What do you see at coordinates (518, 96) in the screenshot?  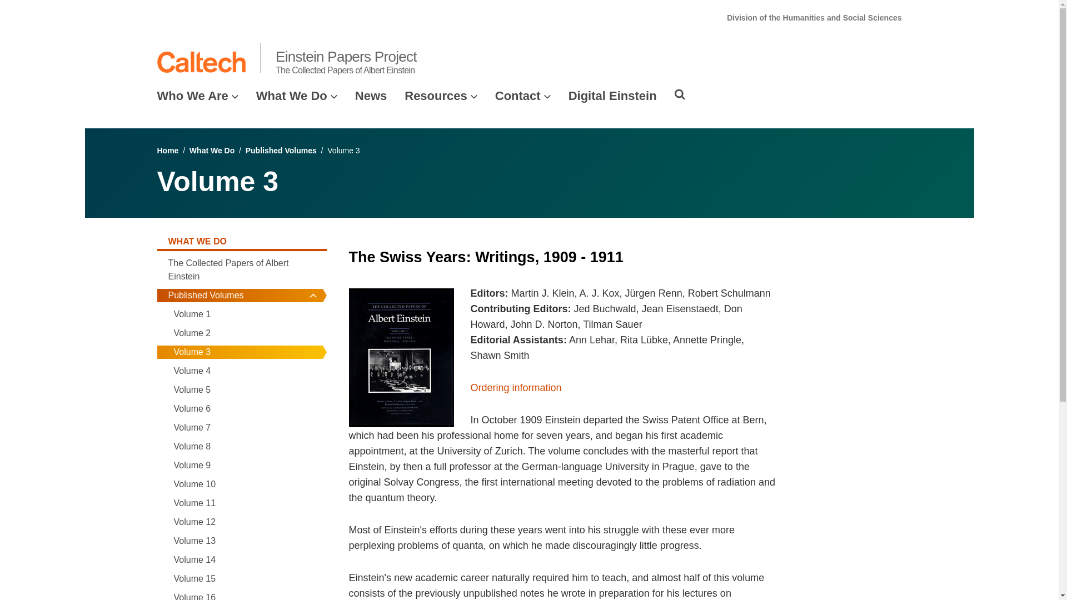 I see `Contact` at bounding box center [518, 96].